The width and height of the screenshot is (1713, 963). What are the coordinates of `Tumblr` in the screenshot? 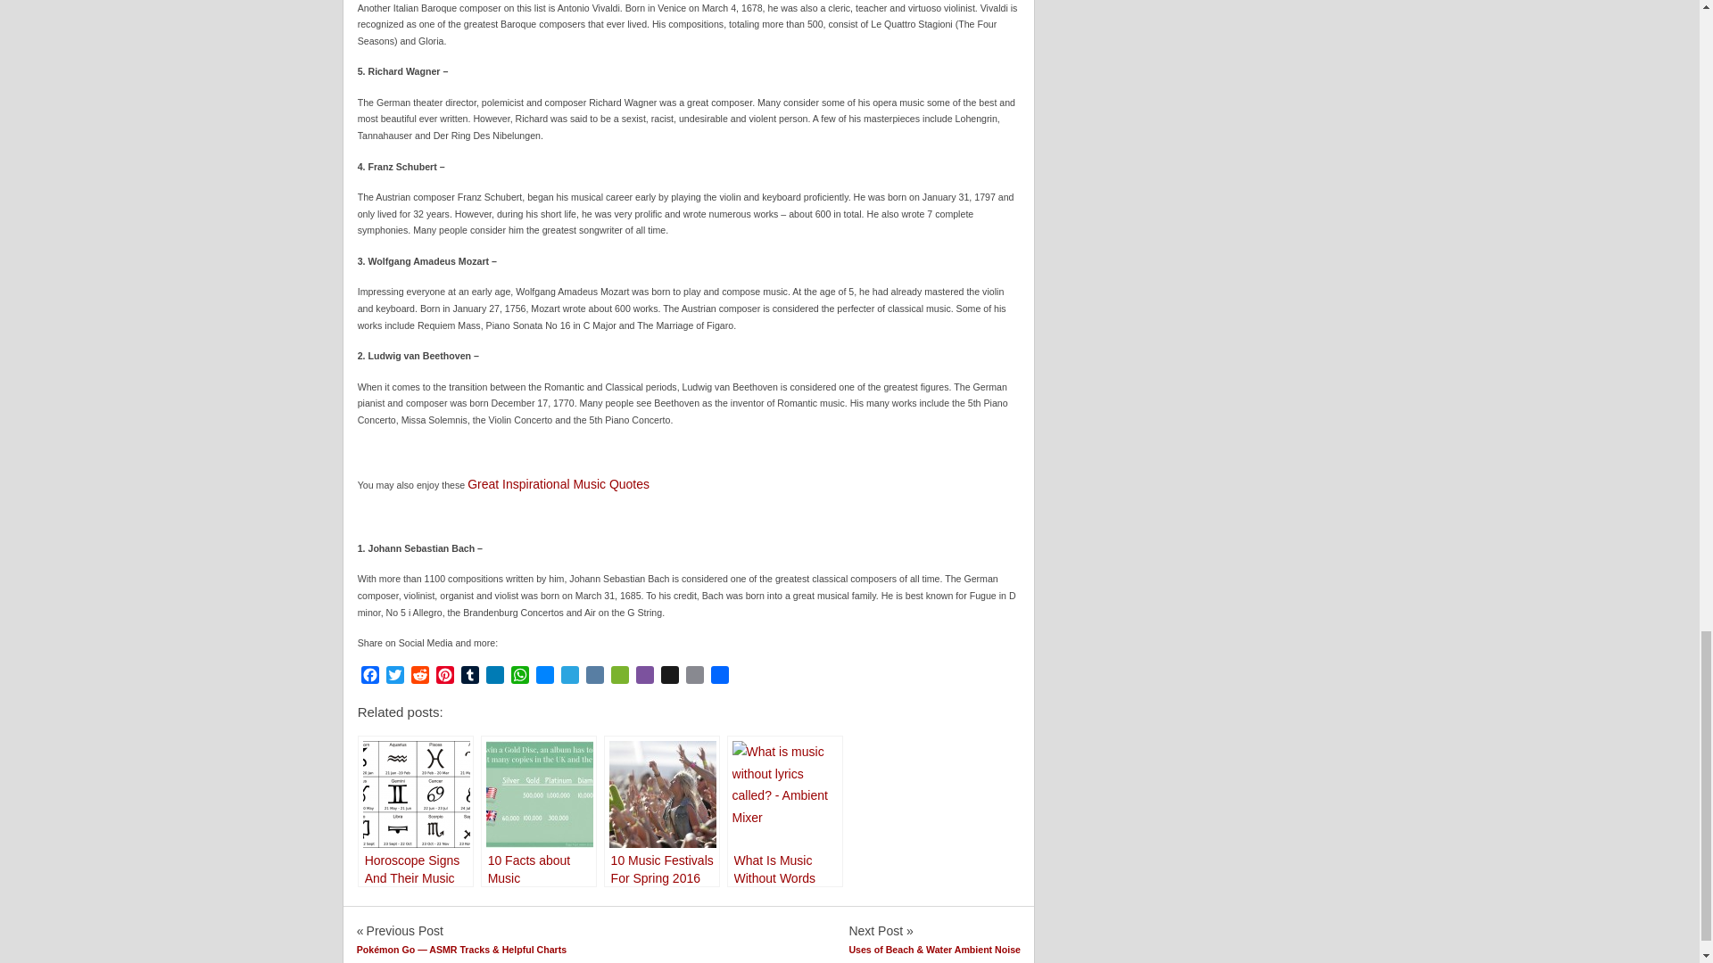 It's located at (469, 678).